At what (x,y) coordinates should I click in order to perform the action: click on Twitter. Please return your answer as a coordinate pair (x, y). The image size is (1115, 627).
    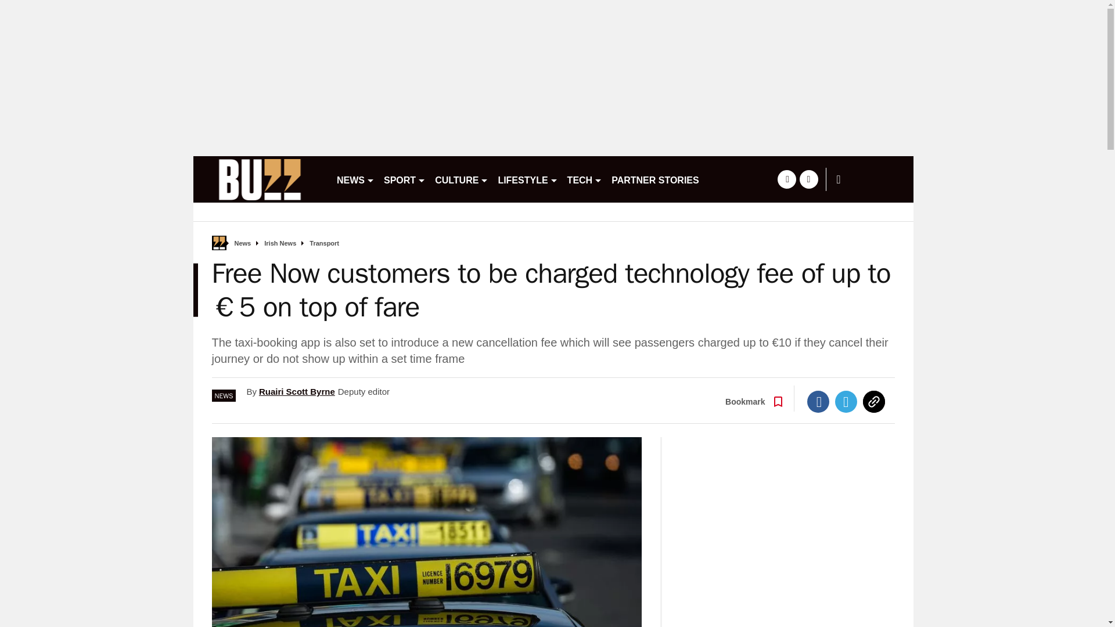
    Looking at the image, I should click on (846, 401).